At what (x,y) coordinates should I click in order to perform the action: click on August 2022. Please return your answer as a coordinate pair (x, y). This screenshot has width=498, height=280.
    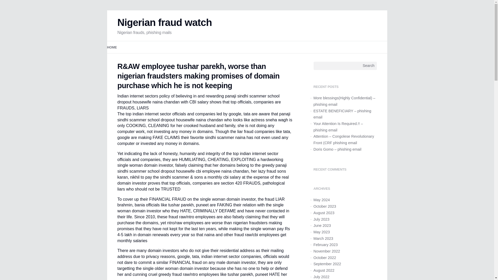
    Looking at the image, I should click on (324, 270).